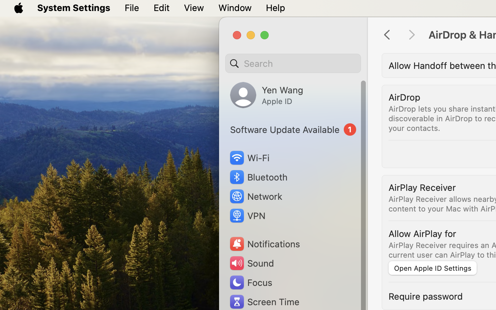 This screenshot has width=496, height=310. What do you see at coordinates (267, 95) in the screenshot?
I see `Yen Wang, Apple ID` at bounding box center [267, 95].